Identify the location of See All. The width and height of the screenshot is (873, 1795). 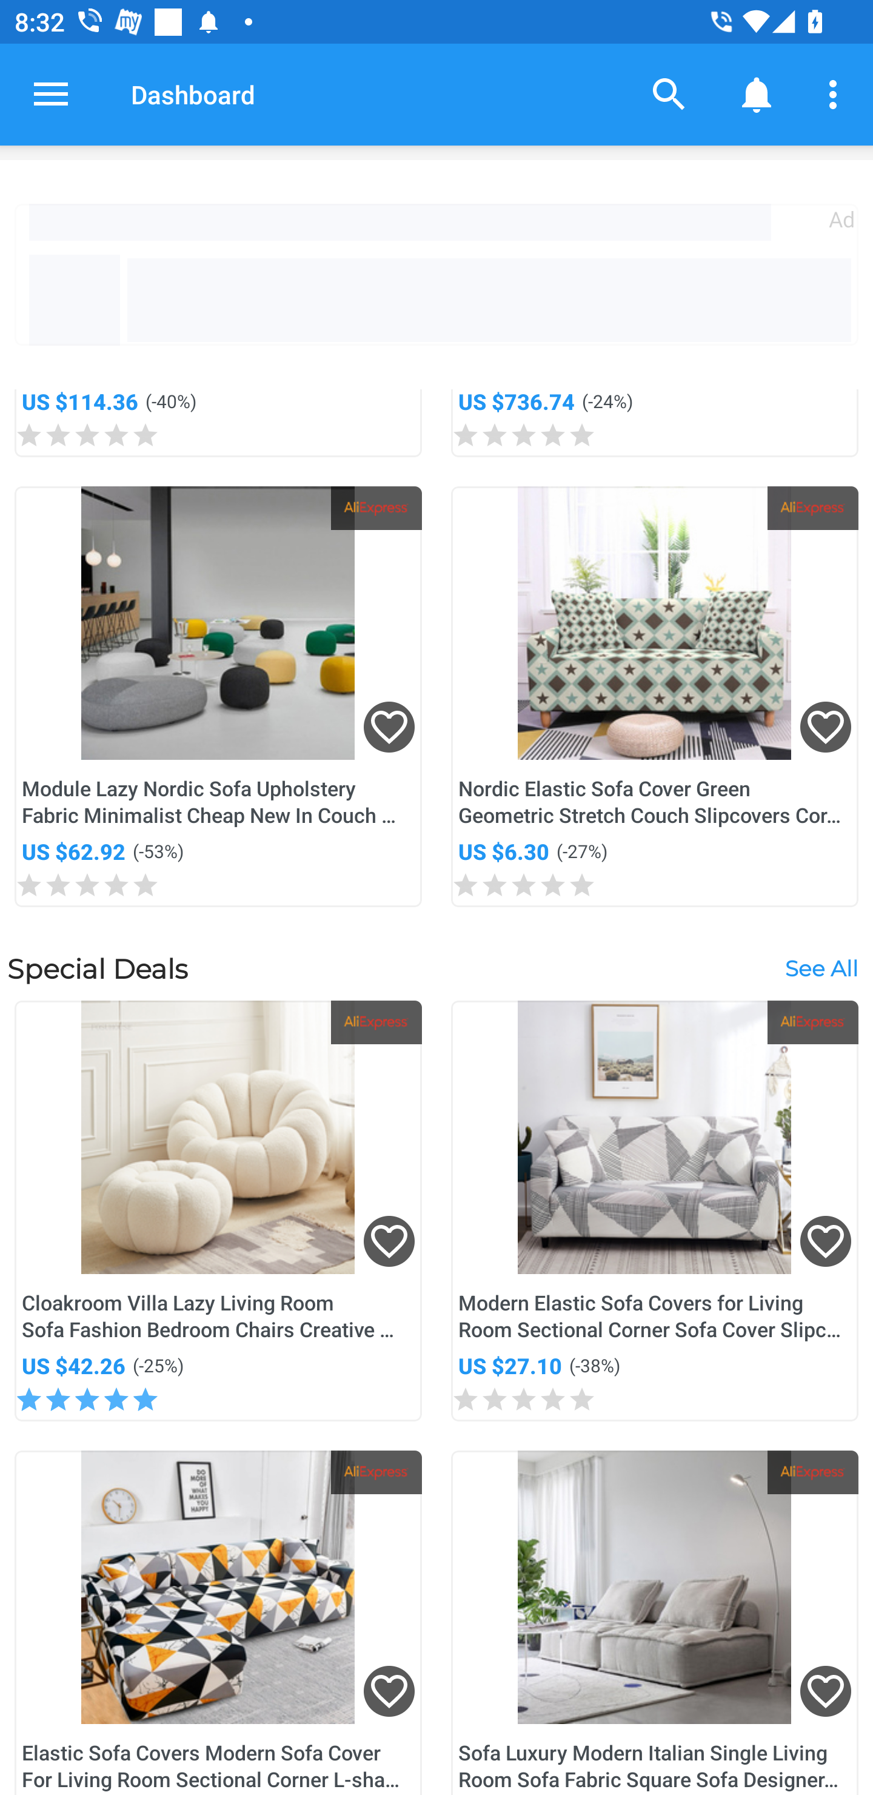
(821, 967).